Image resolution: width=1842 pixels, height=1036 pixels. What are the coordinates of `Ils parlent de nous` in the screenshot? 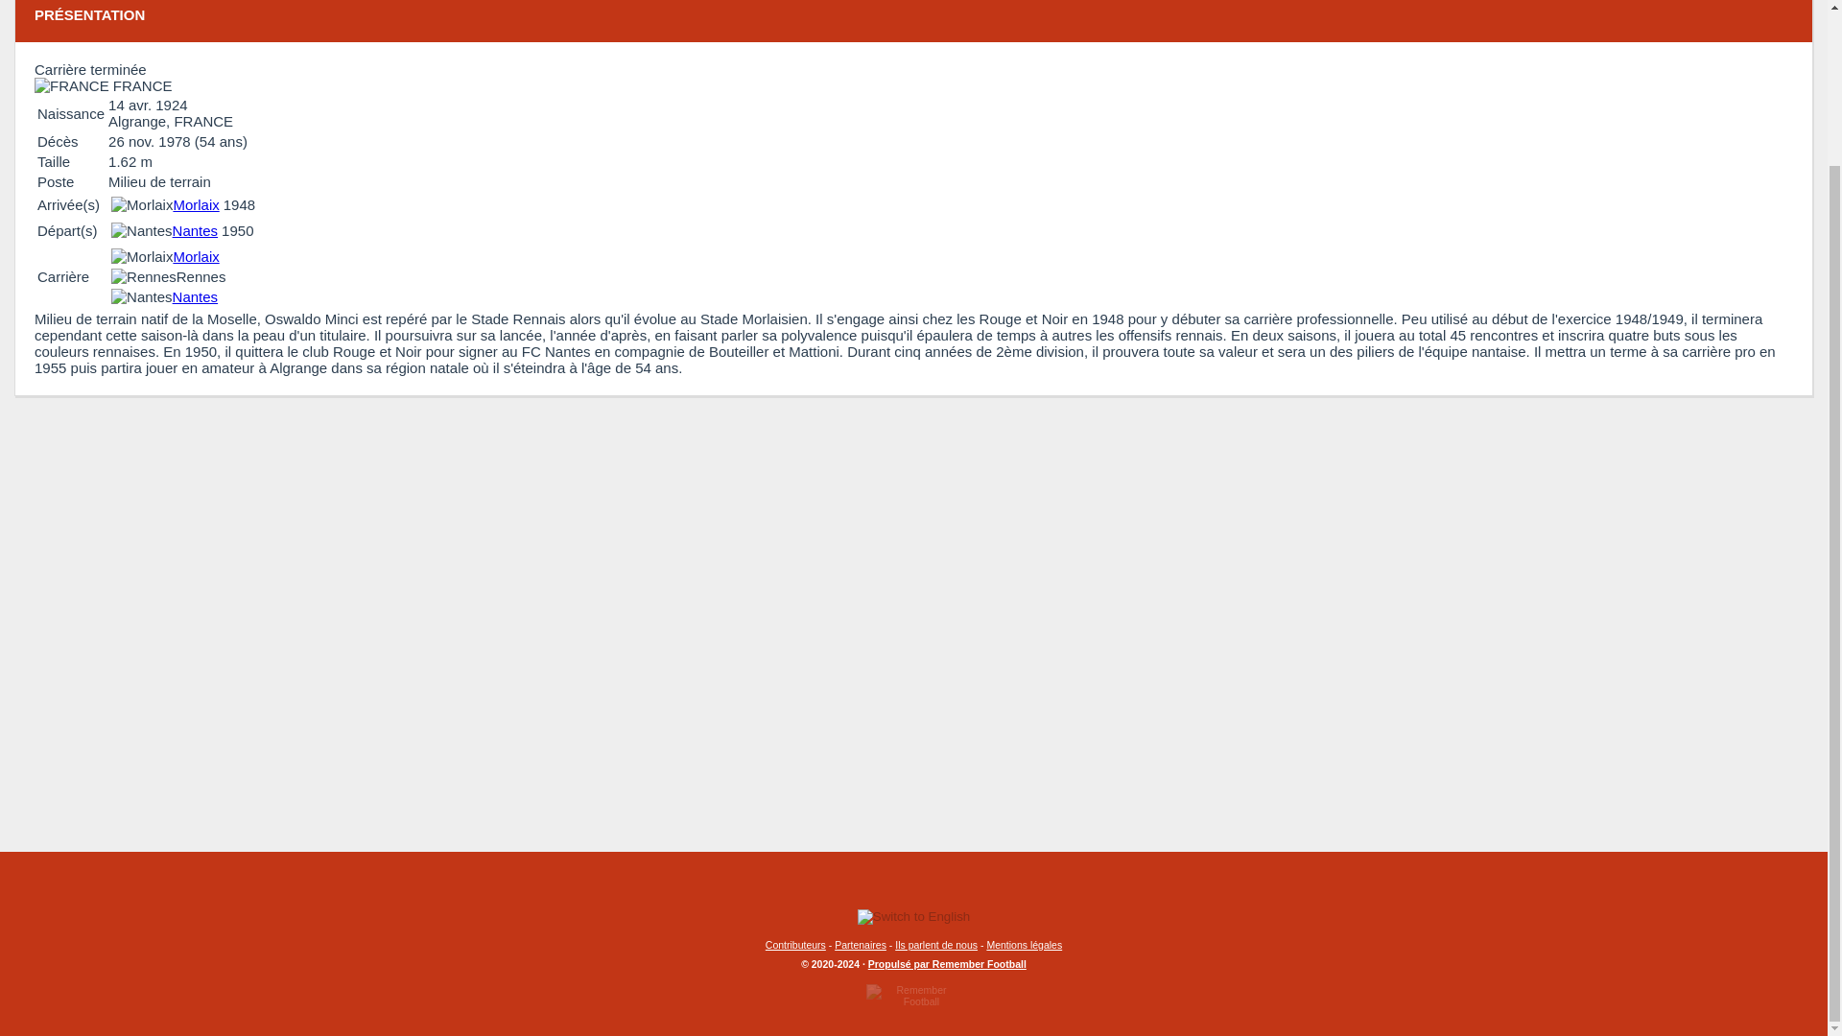 It's located at (936, 944).